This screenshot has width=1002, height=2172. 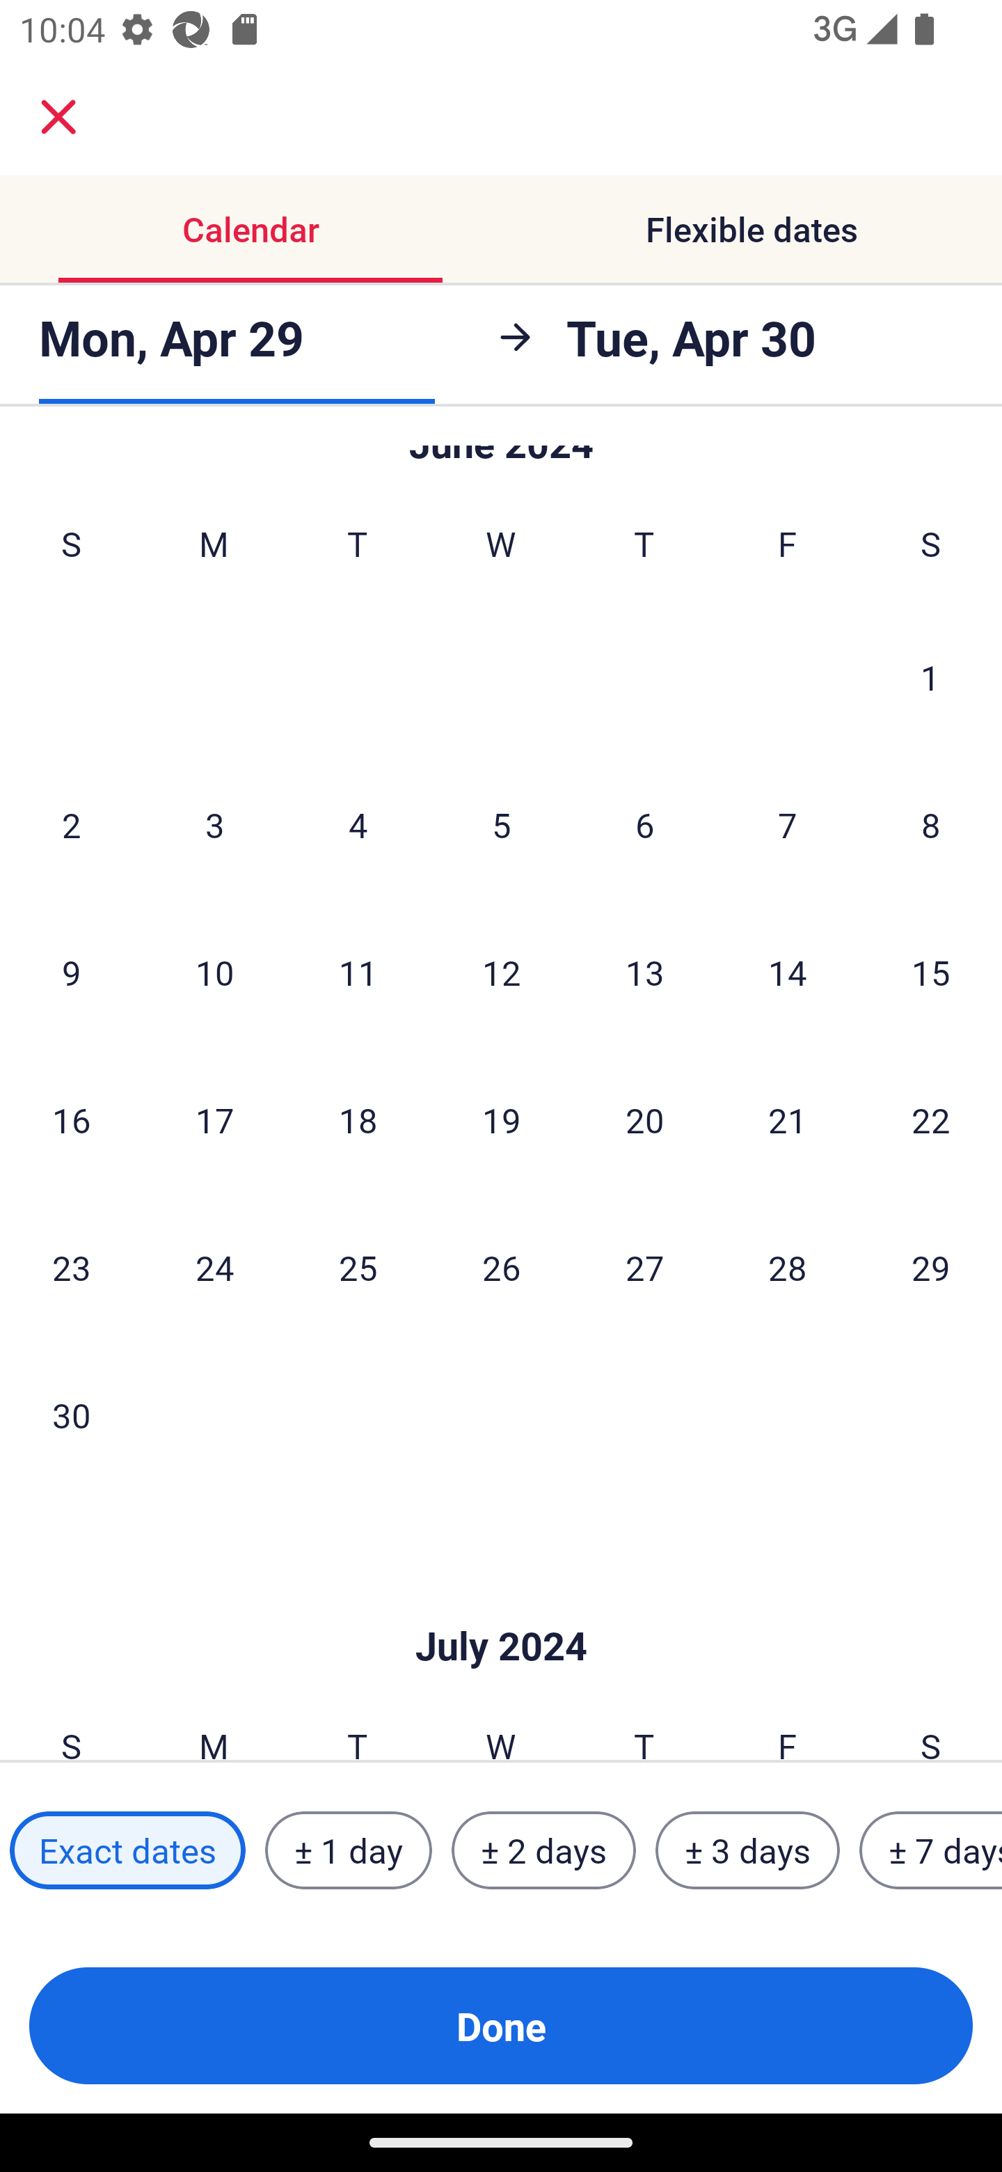 I want to click on 28 Friday, June 28, 2024, so click(x=788, y=1267).